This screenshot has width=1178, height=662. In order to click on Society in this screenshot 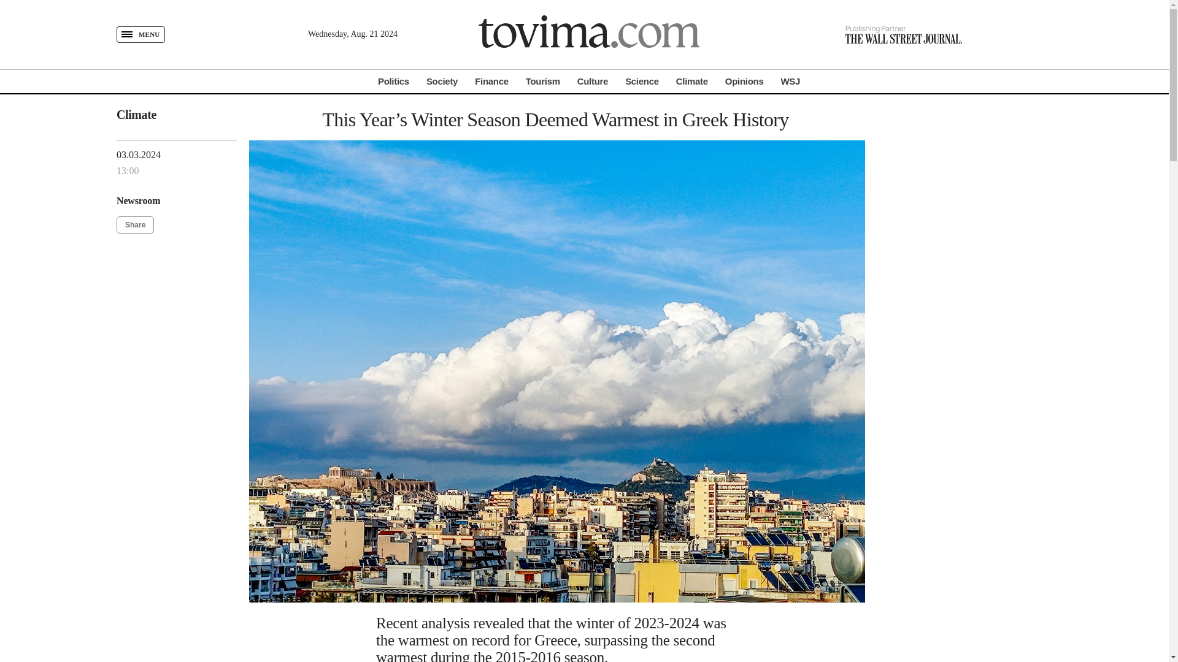, I will do `click(442, 81)`.